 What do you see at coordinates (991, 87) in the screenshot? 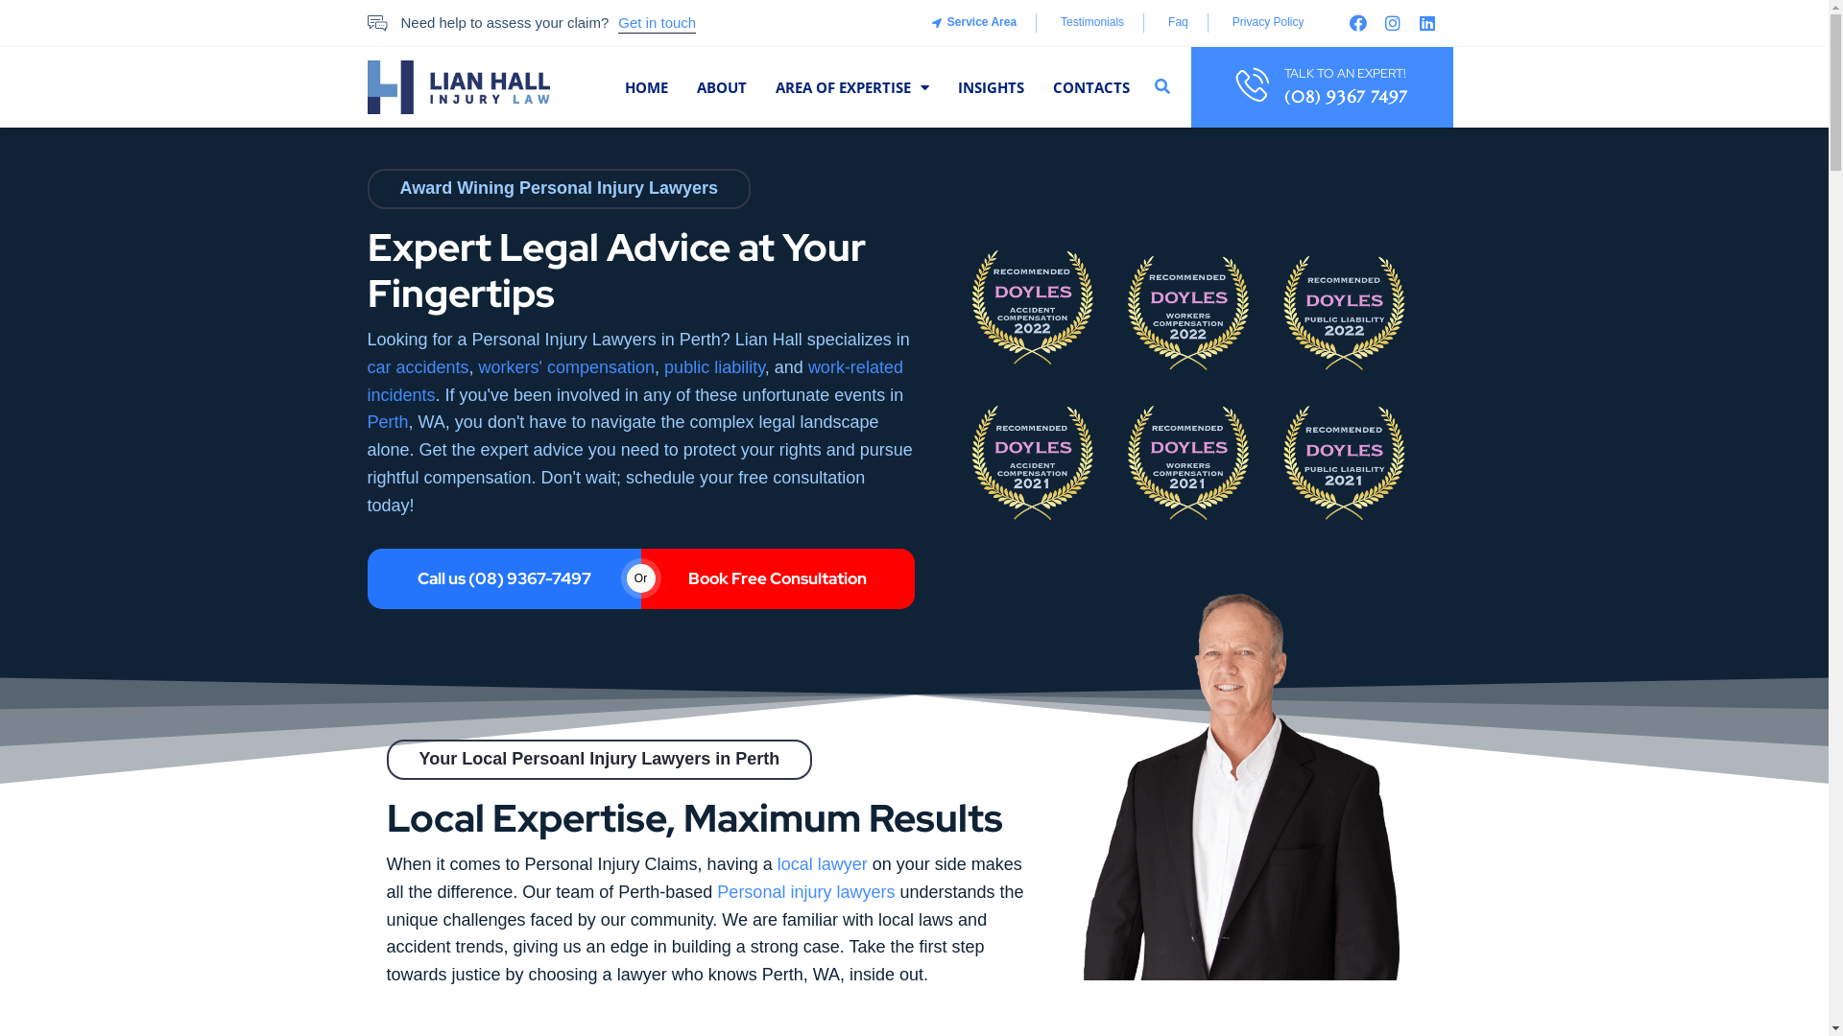
I see `INSIGHTS` at bounding box center [991, 87].